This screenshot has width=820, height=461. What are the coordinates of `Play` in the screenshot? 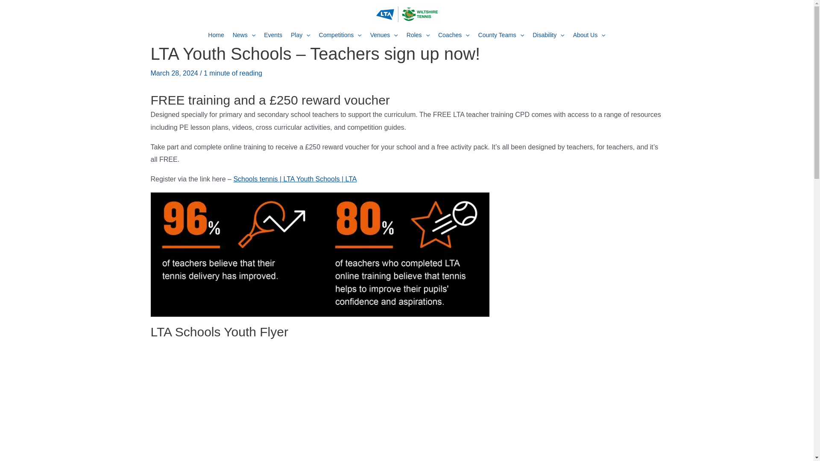 It's located at (301, 36).